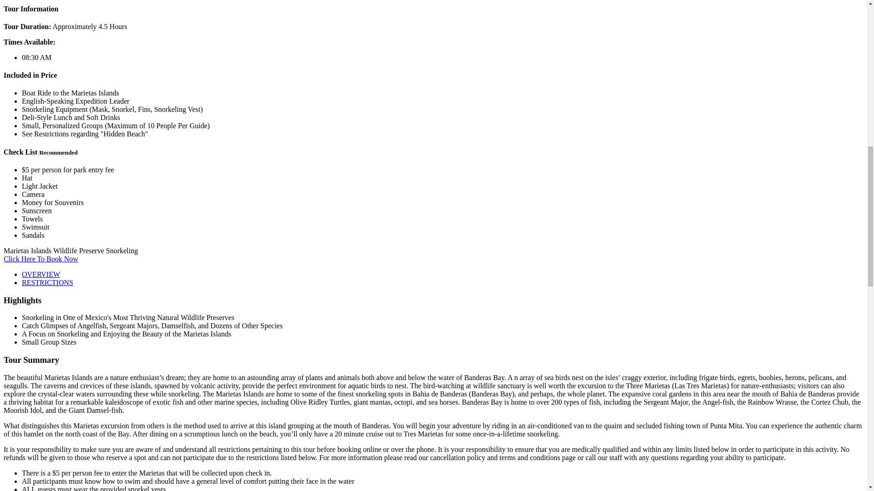 The image size is (874, 491). What do you see at coordinates (41, 275) in the screenshot?
I see `OVERVIEW` at bounding box center [41, 275].